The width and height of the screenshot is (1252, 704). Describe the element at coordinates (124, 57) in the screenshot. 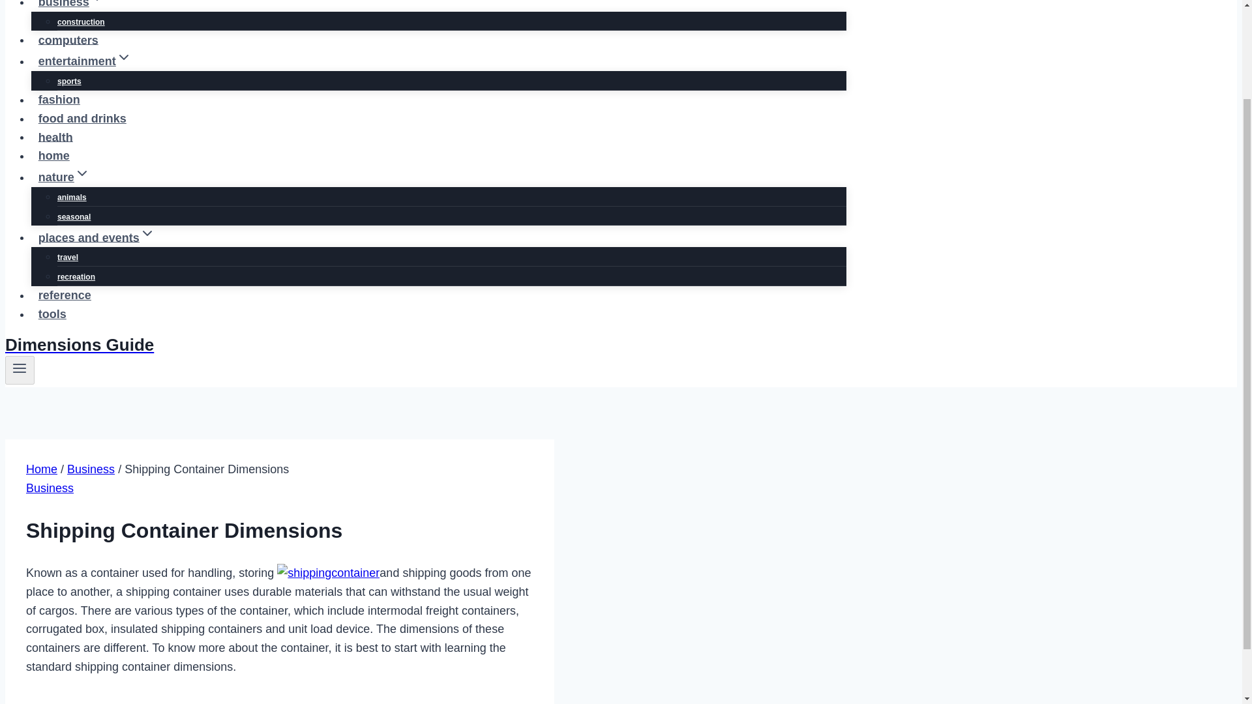

I see `expand` at that location.